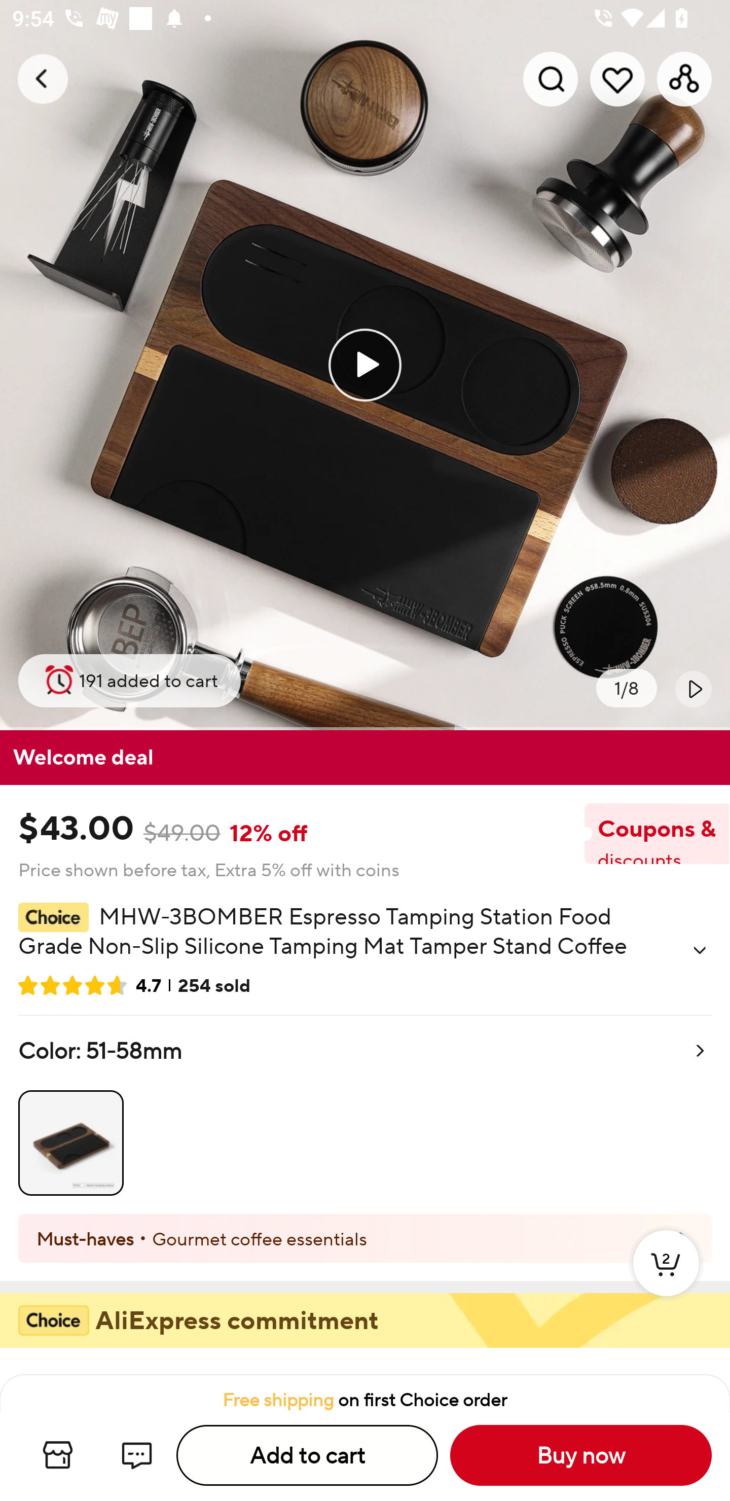 The width and height of the screenshot is (730, 1501). What do you see at coordinates (581, 1455) in the screenshot?
I see `Buy now` at bounding box center [581, 1455].